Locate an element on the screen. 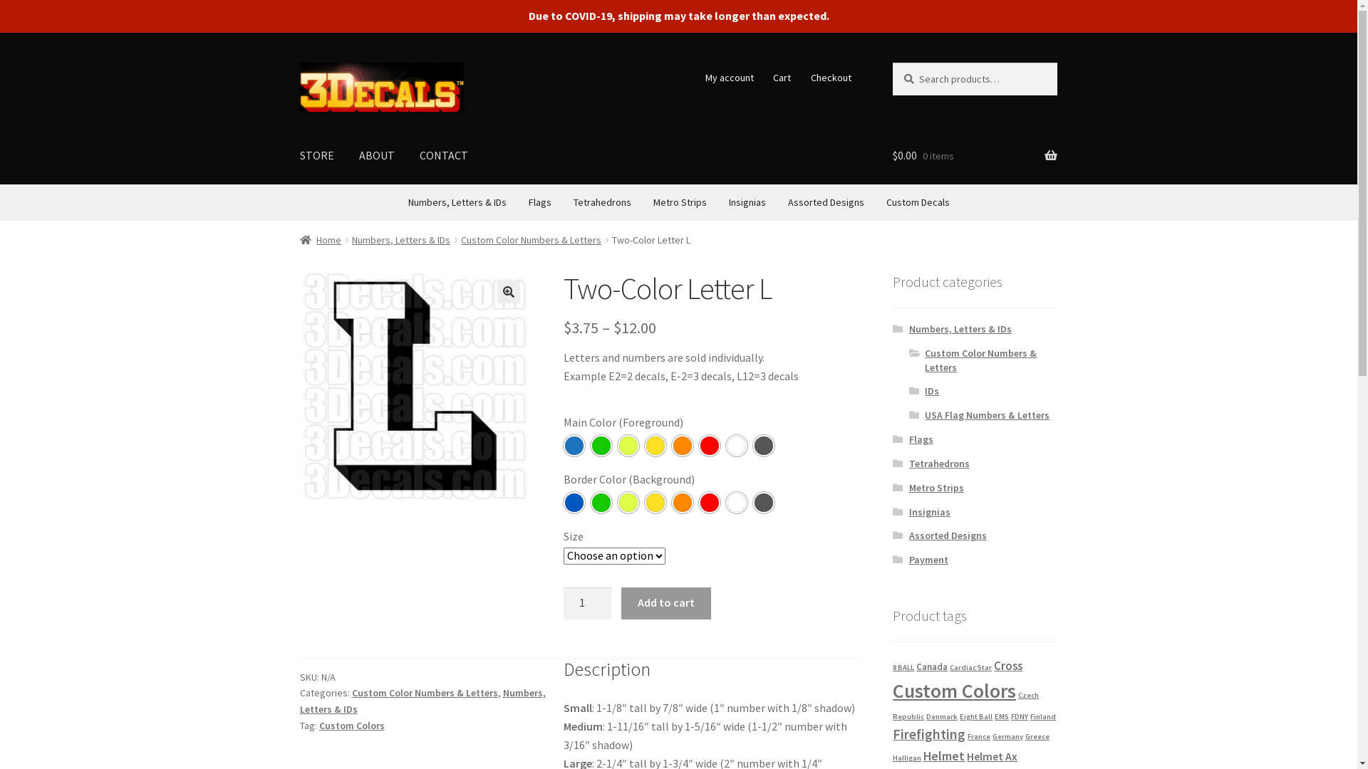 Image resolution: width=1368 pixels, height=769 pixels. Cardiac Star is located at coordinates (970, 668).